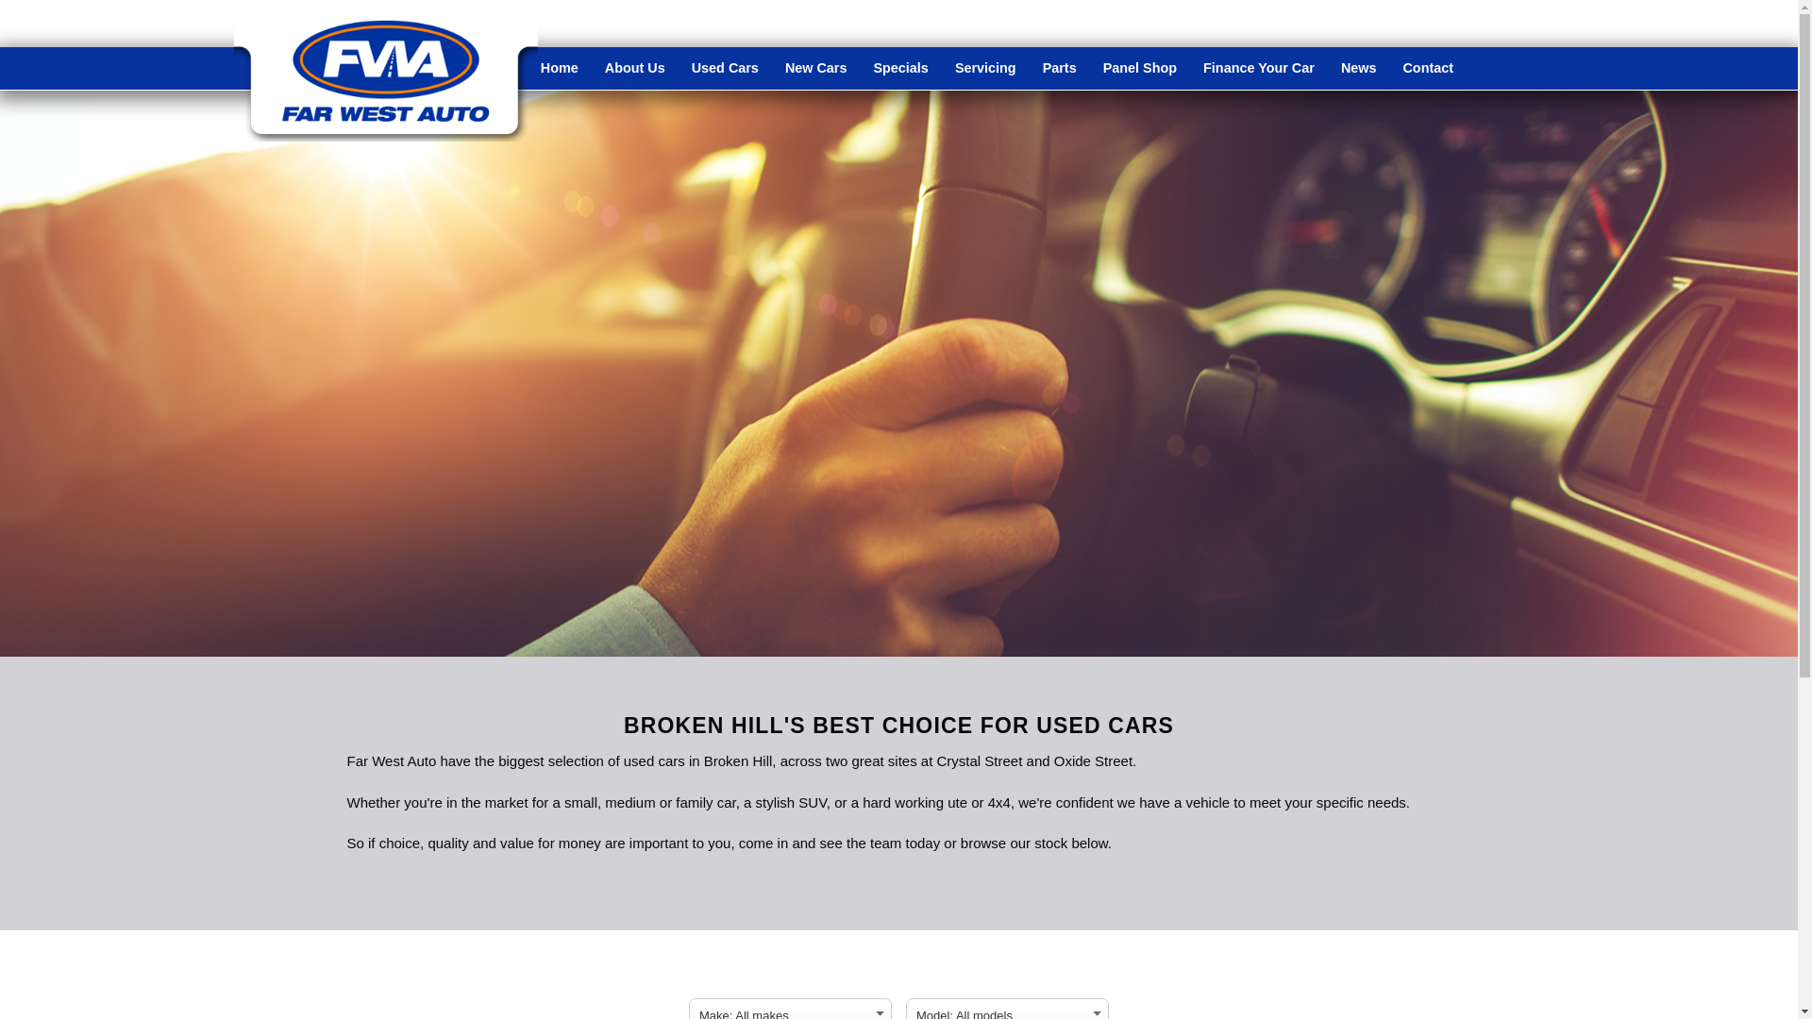 The height and width of the screenshot is (1019, 1812). Describe the element at coordinates (1140, 68) in the screenshot. I see `Panel Shop` at that location.